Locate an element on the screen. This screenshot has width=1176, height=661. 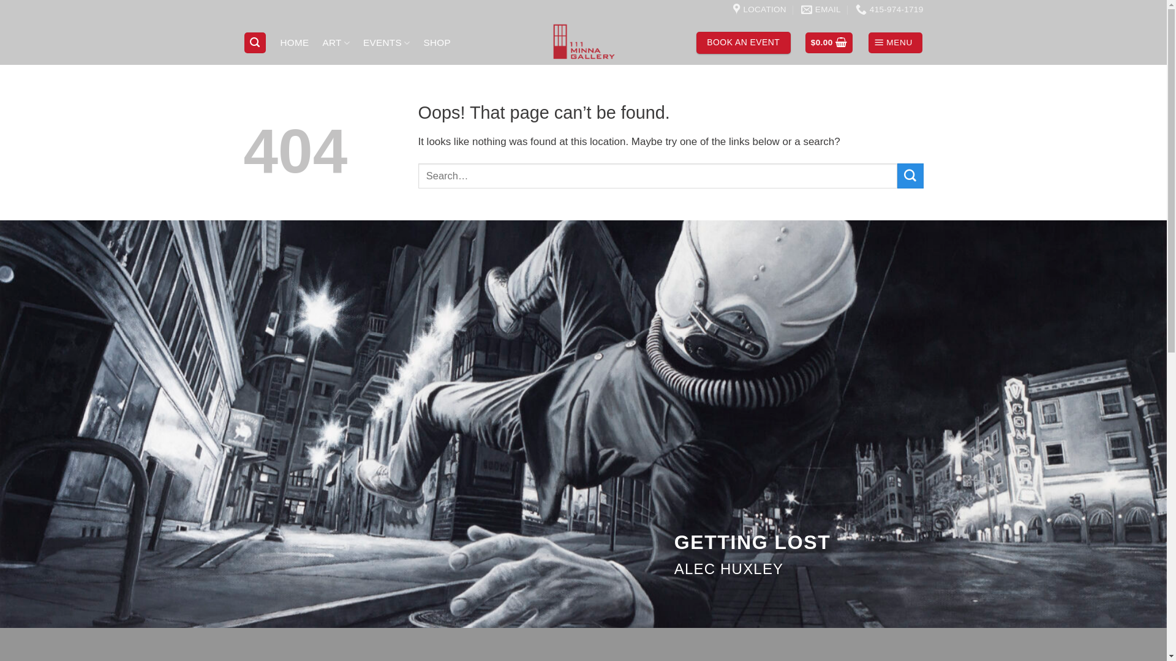
ART is located at coordinates (336, 43).